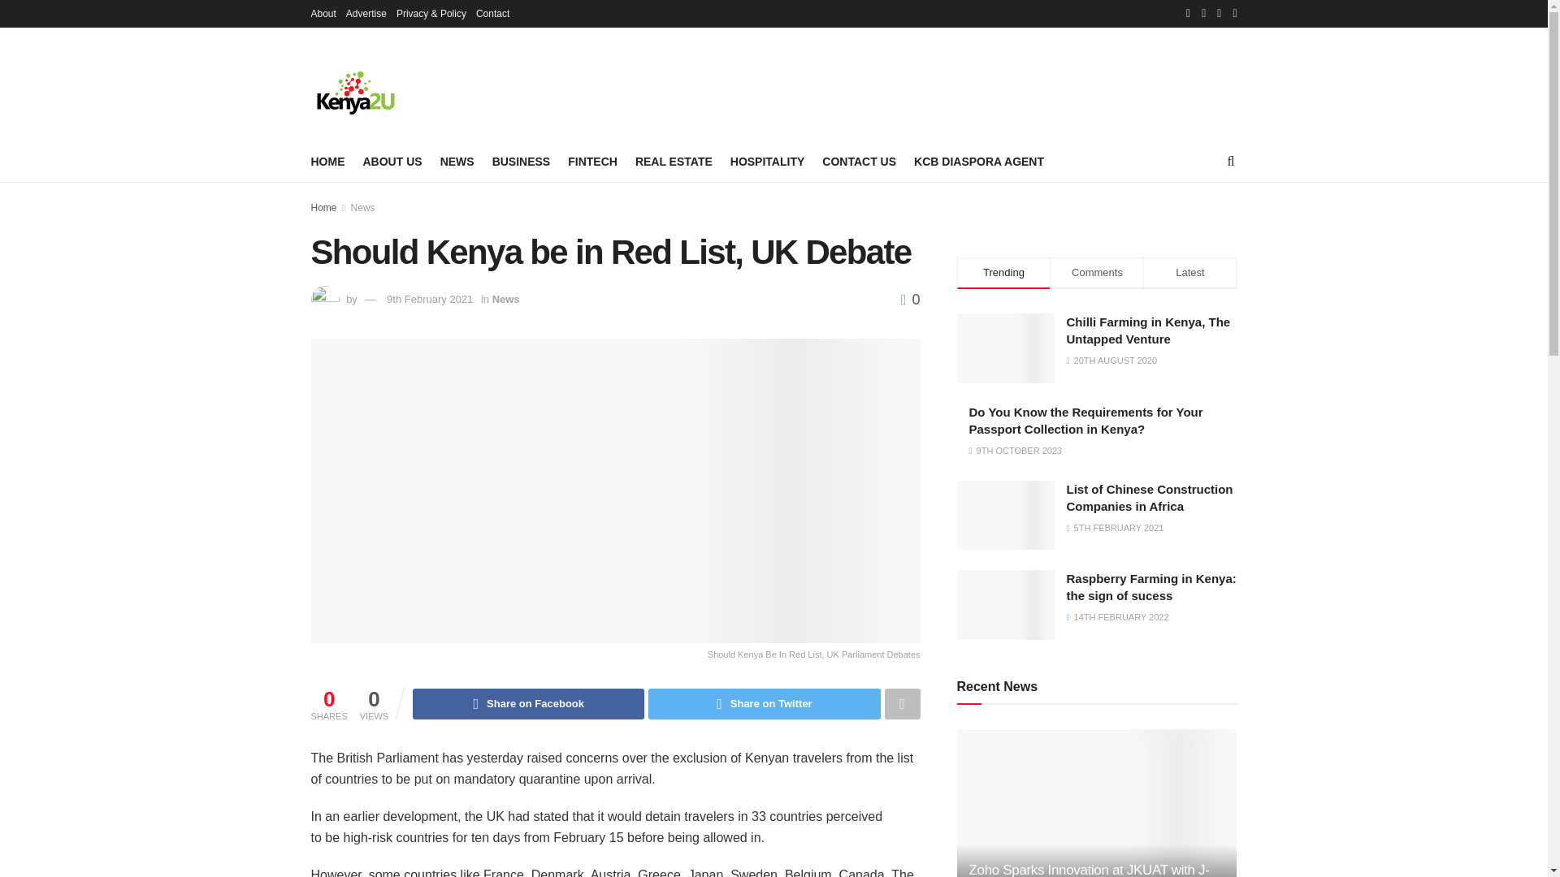 This screenshot has width=1560, height=877. What do you see at coordinates (429, 299) in the screenshot?
I see `9th February 2021` at bounding box center [429, 299].